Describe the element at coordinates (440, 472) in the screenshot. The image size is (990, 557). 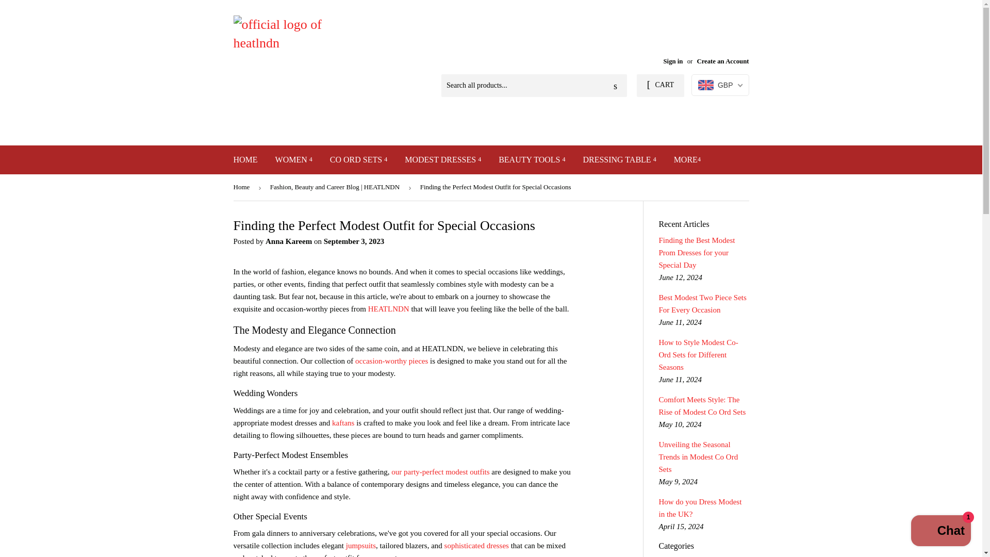
I see `geometric print two piece co-ord set` at that location.